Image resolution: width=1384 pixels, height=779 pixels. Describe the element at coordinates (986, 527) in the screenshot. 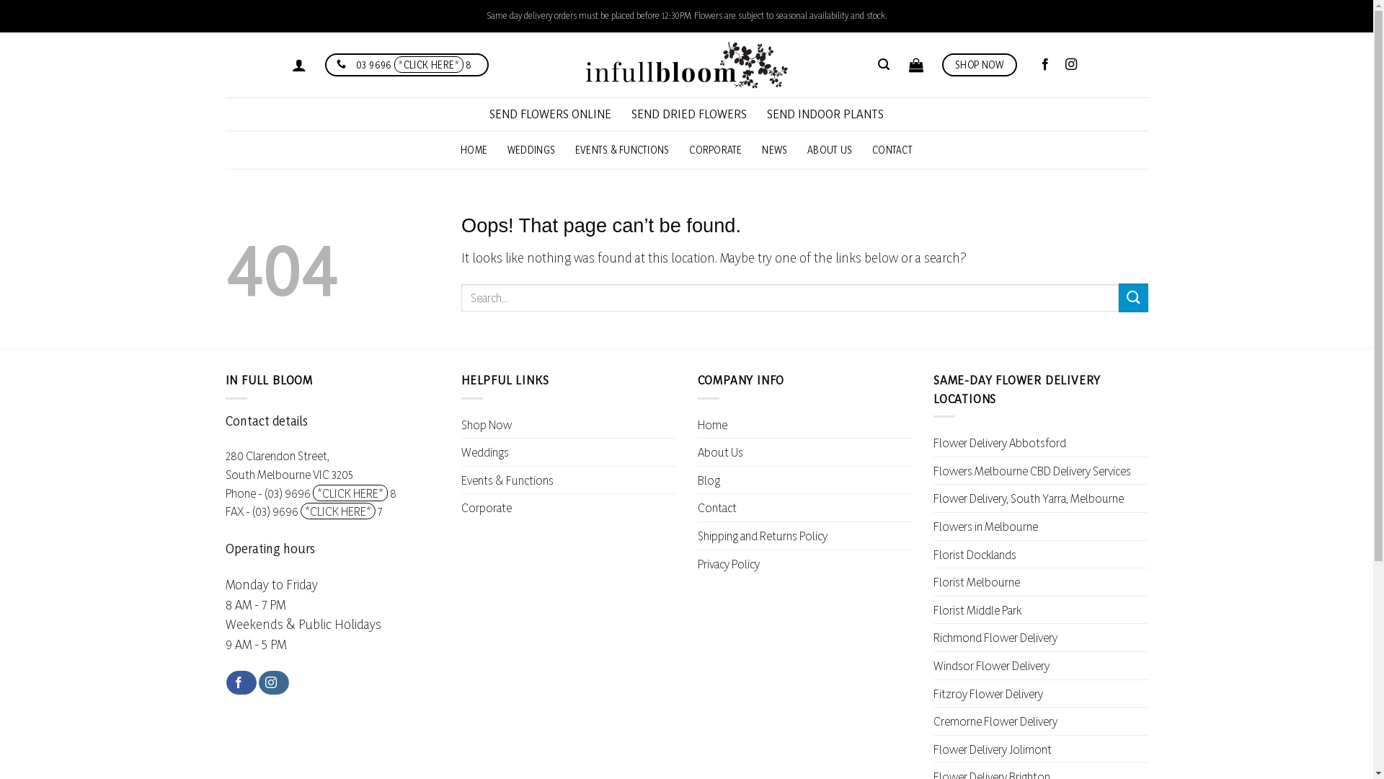

I see `Flowers in Melbourne` at that location.